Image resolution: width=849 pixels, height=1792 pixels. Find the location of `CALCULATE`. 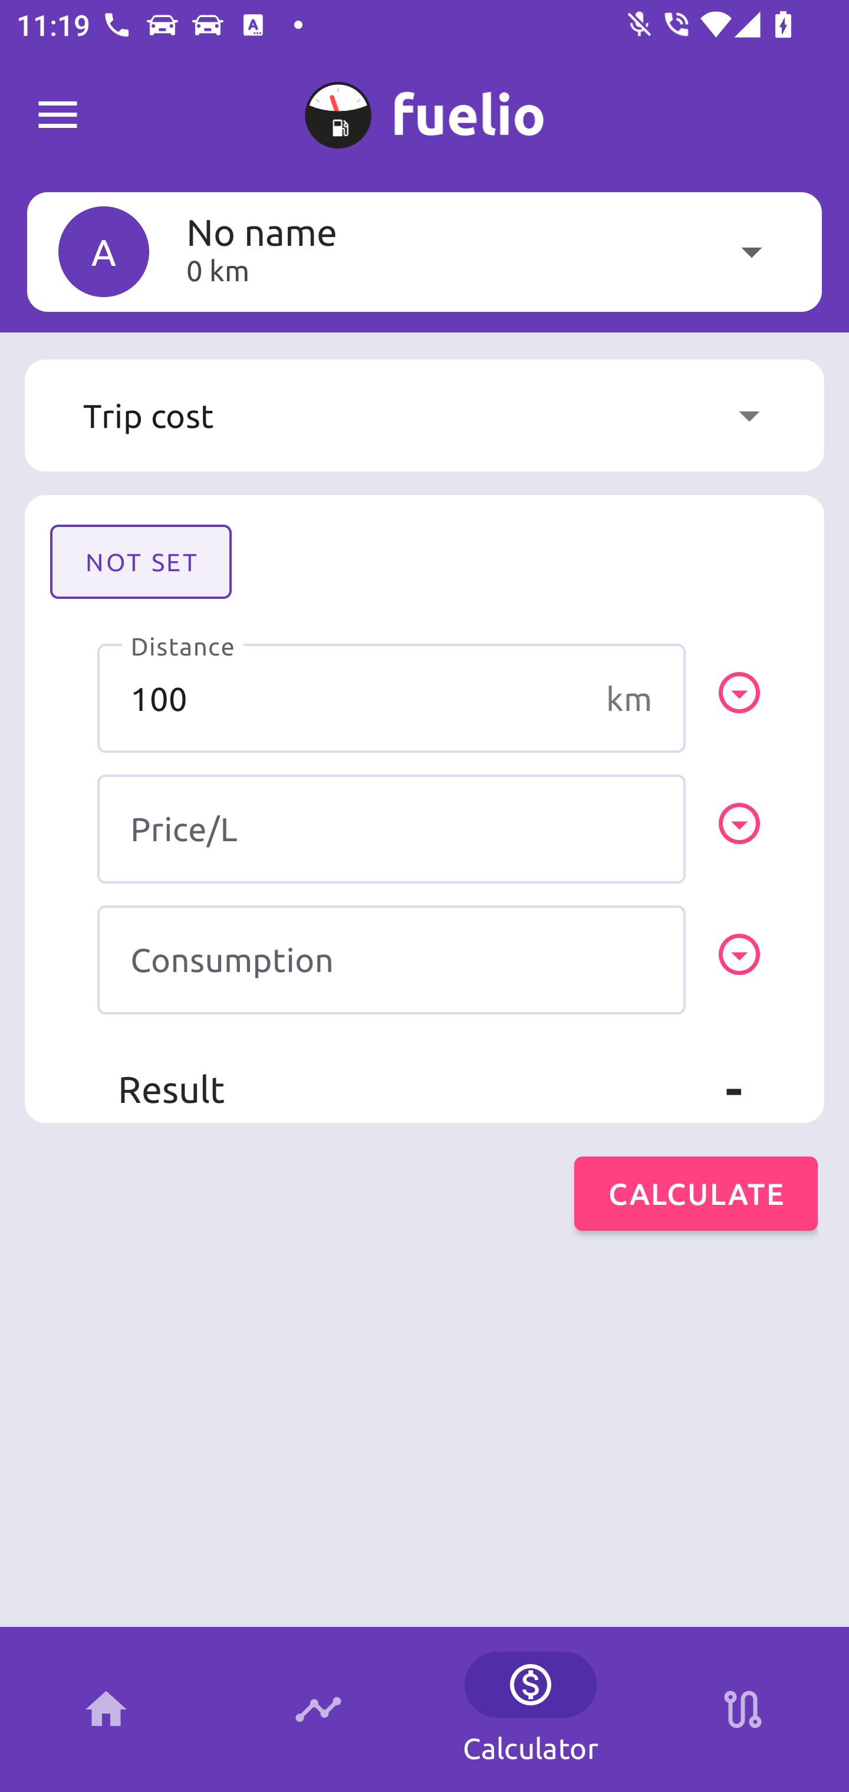

CALCULATE is located at coordinates (696, 1193).